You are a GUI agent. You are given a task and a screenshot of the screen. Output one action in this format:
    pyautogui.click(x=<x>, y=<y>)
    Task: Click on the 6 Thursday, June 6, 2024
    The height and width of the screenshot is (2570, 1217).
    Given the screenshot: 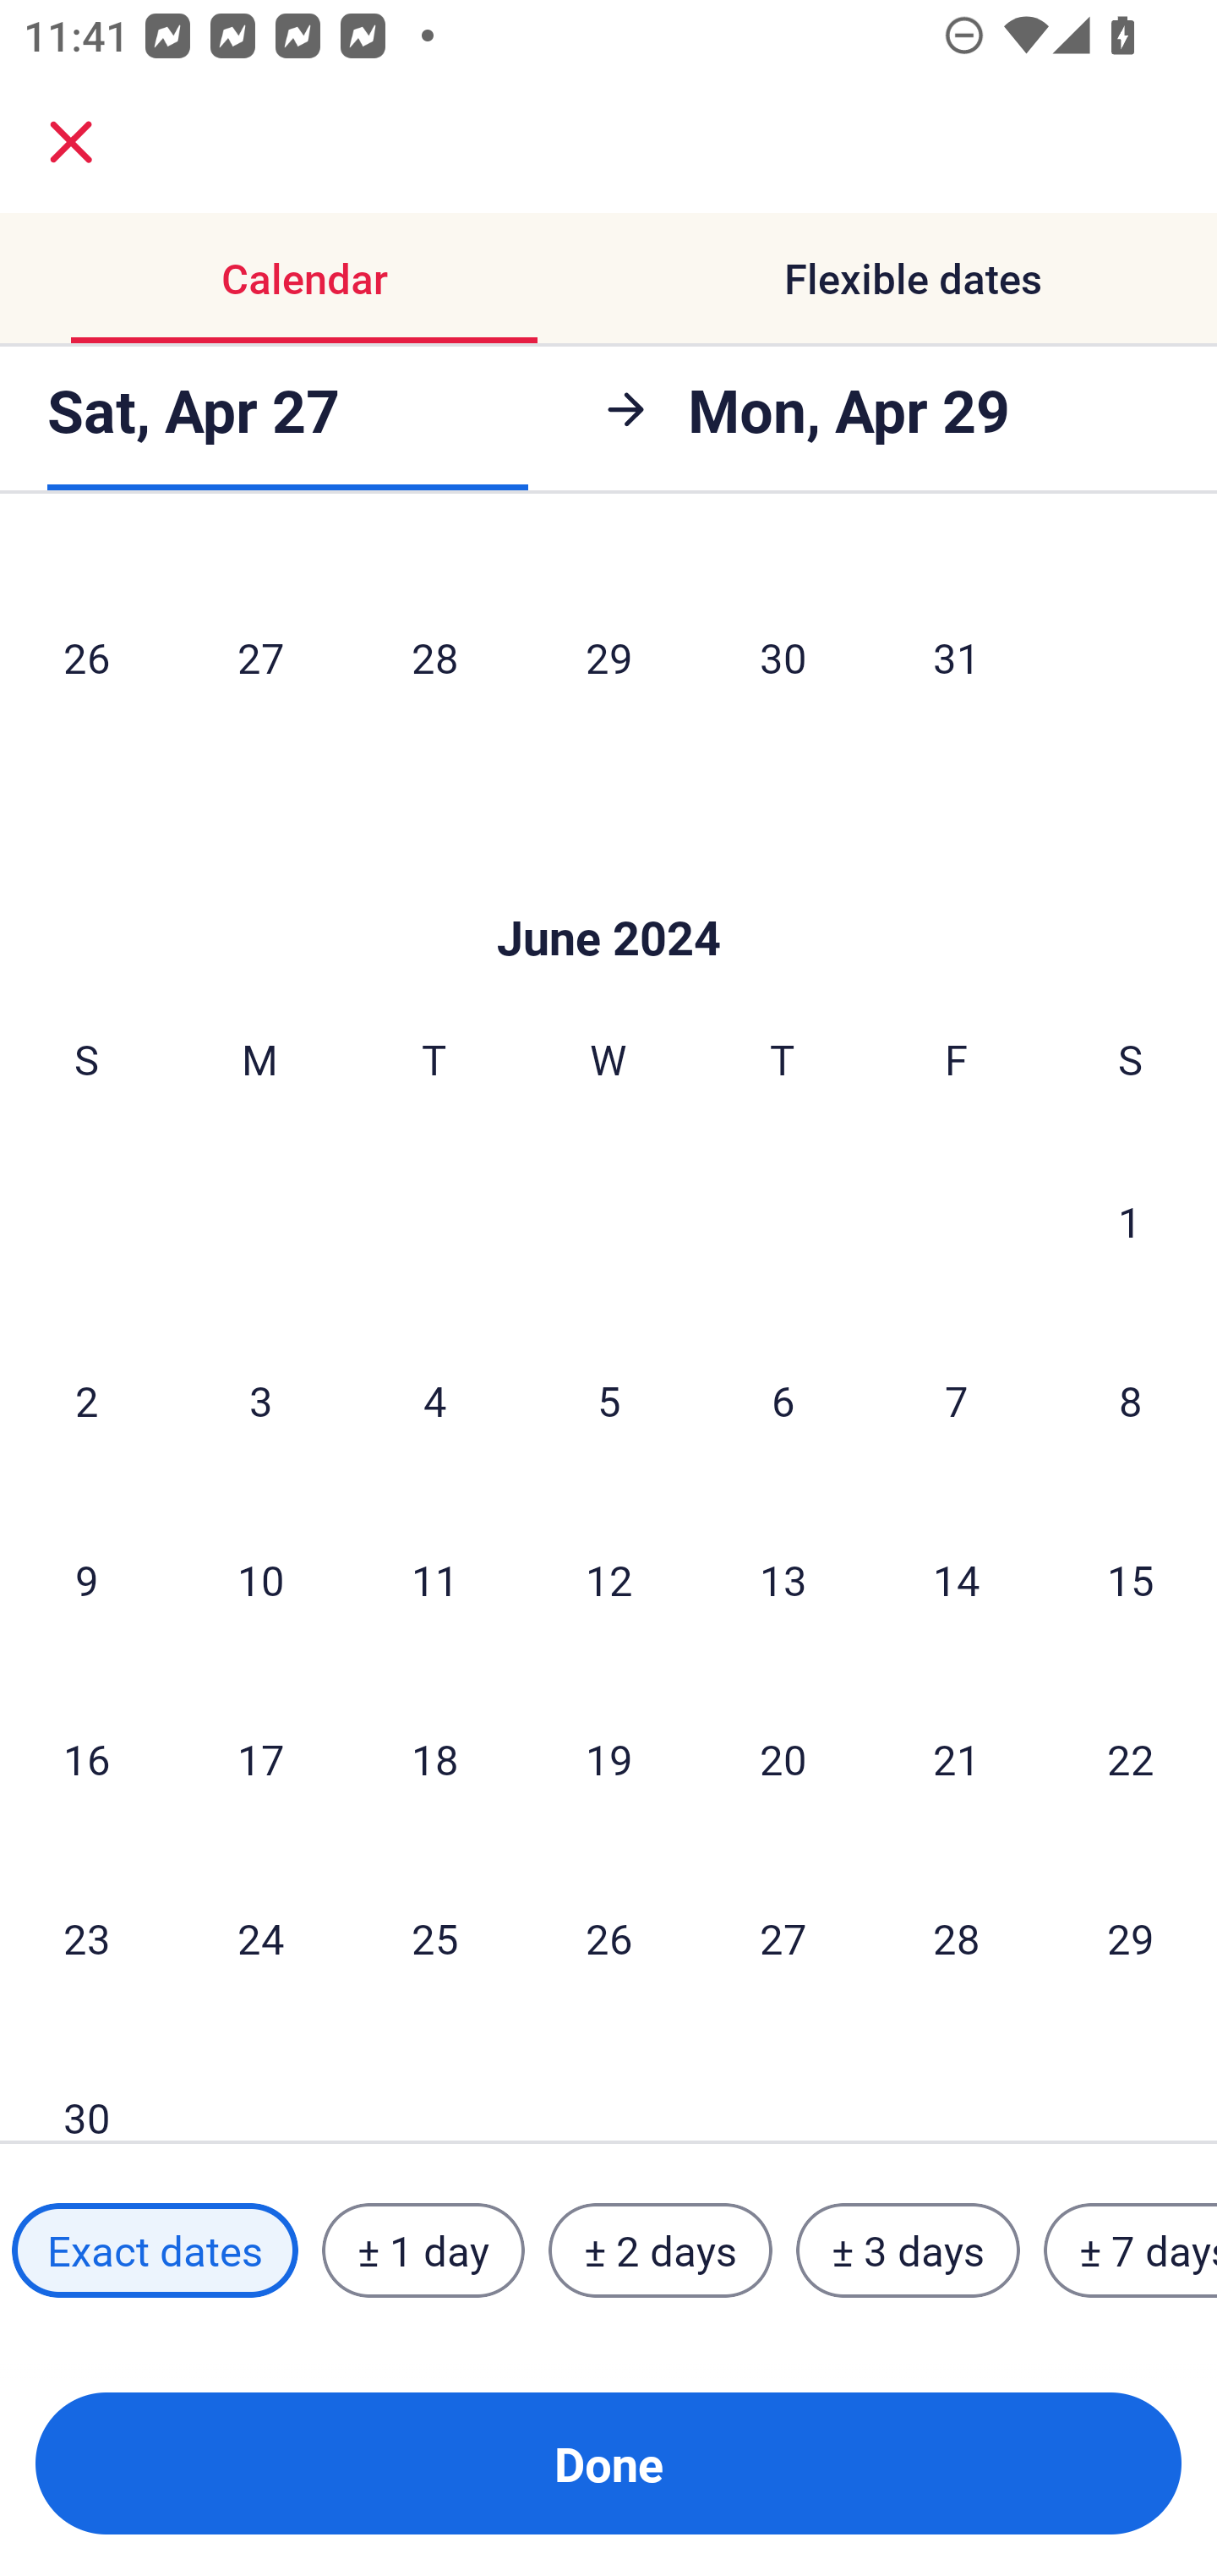 What is the action you would take?
    pyautogui.click(x=783, y=1400)
    